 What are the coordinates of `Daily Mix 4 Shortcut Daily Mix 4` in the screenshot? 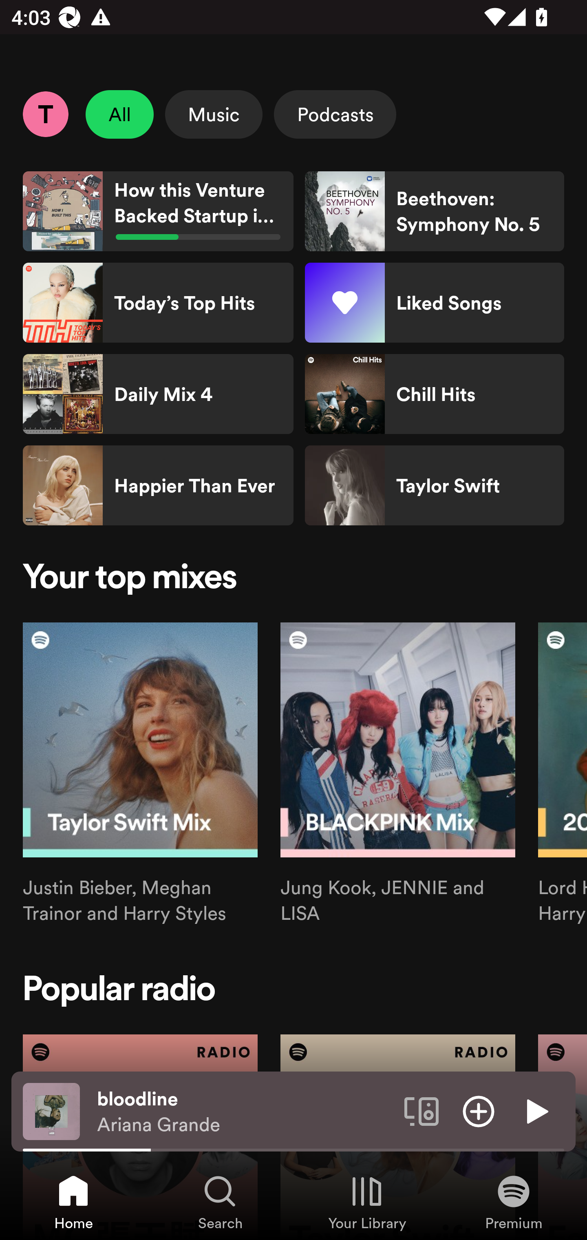 It's located at (158, 394).